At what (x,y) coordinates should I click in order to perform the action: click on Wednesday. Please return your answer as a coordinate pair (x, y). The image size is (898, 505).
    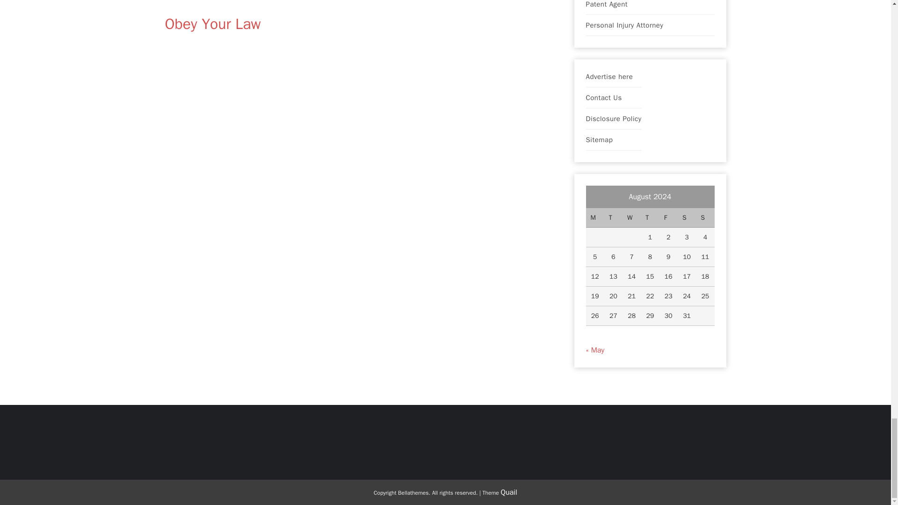
    Looking at the image, I should click on (631, 218).